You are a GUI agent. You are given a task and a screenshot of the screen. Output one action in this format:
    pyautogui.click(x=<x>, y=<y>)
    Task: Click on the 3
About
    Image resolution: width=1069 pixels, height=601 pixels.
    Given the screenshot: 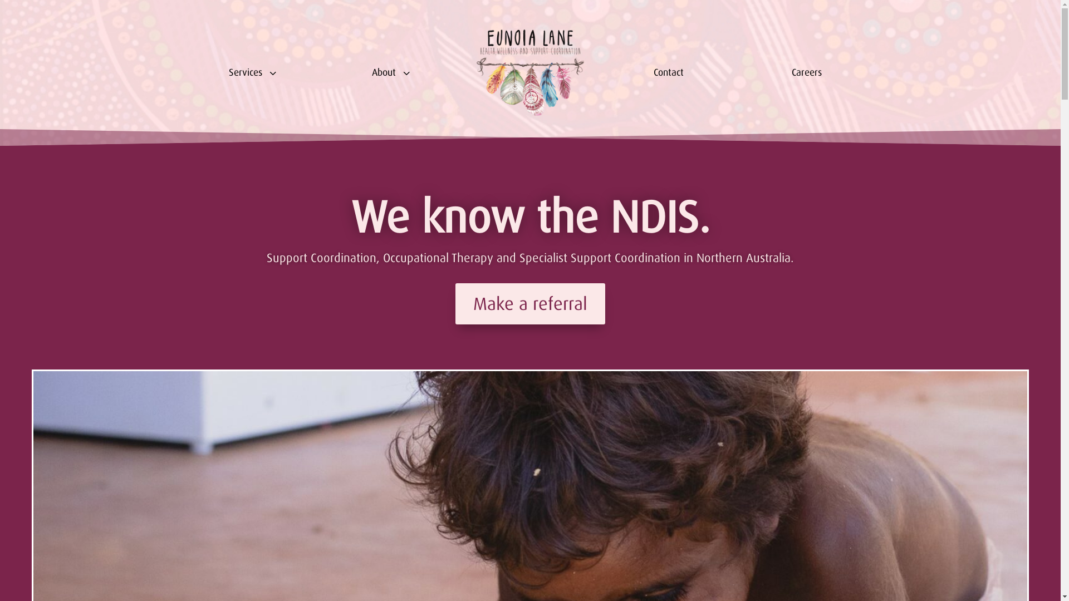 What is the action you would take?
    pyautogui.click(x=392, y=72)
    